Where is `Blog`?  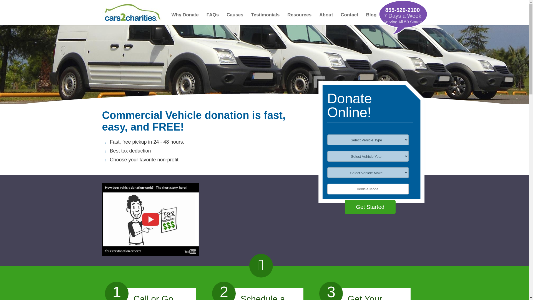 Blog is located at coordinates (371, 17).